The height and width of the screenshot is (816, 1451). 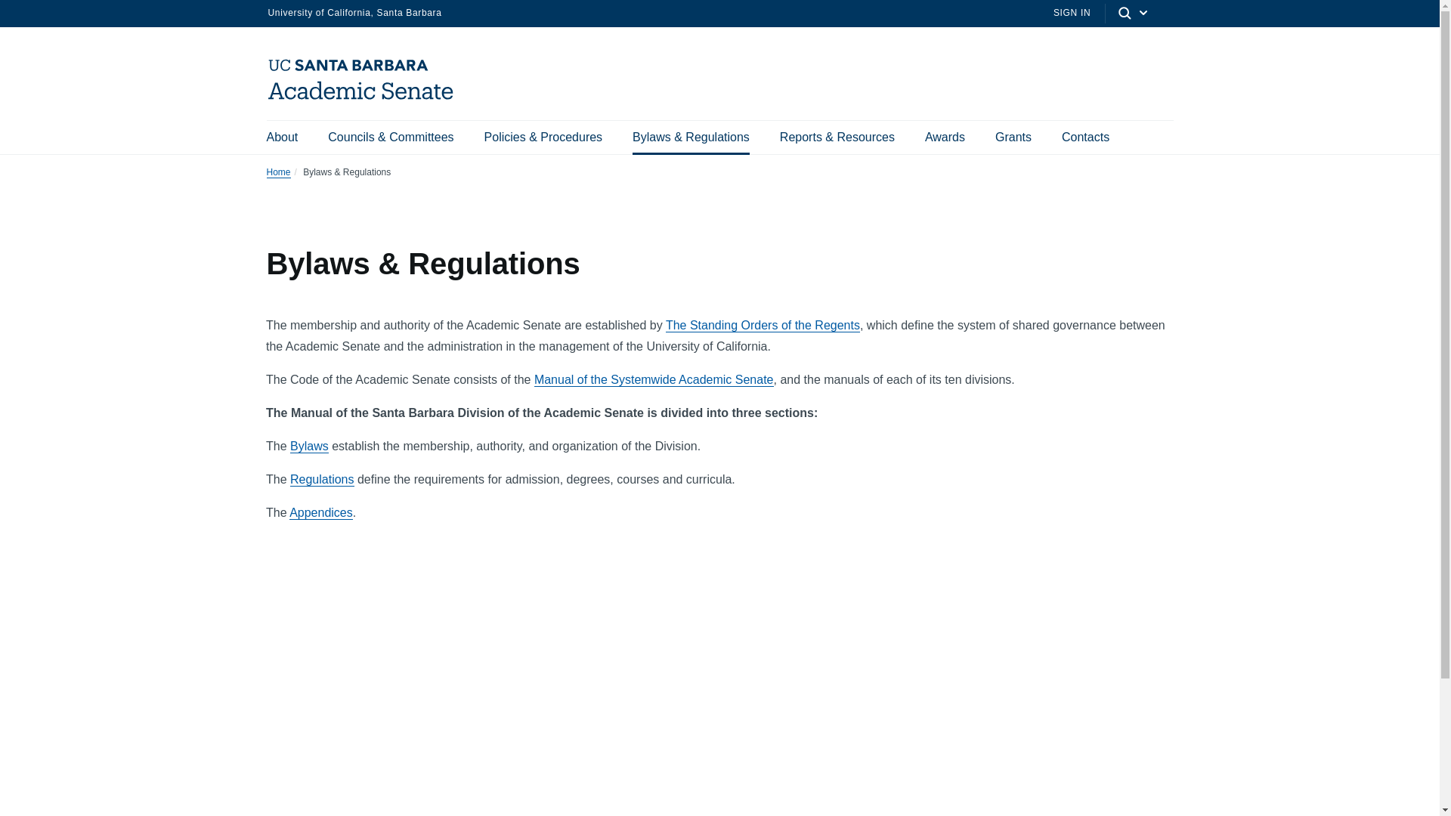 I want to click on Home, so click(x=278, y=172).